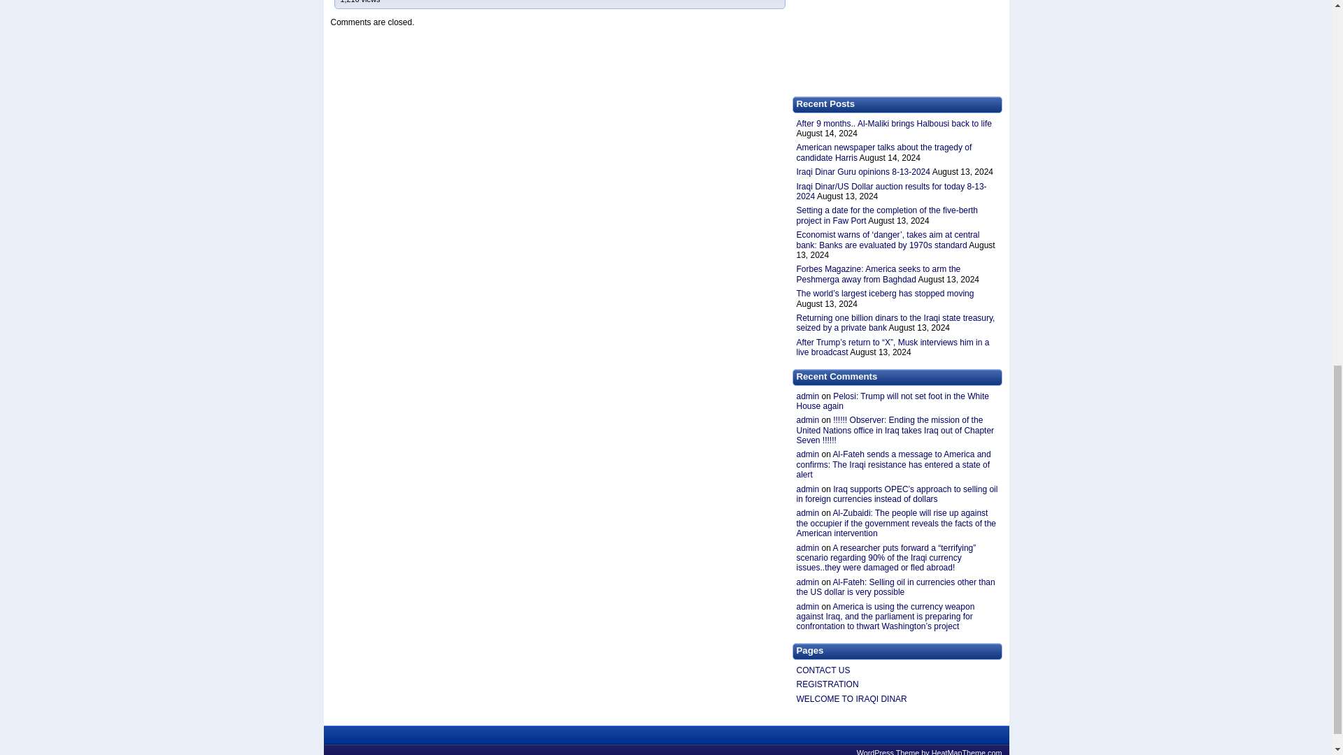 This screenshot has height=755, width=1343. Describe the element at coordinates (807, 396) in the screenshot. I see `admin` at that location.